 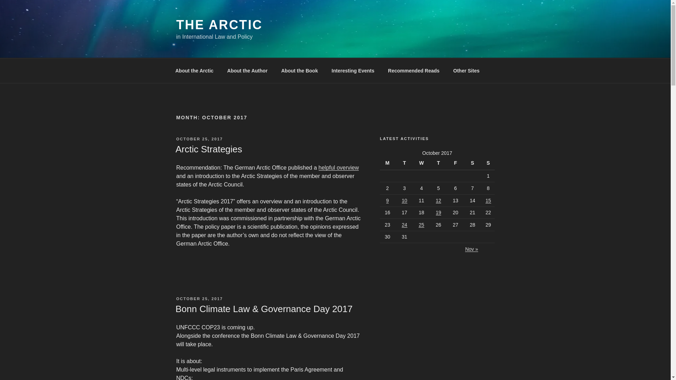 I want to click on OCTOBER 25, 2017, so click(x=199, y=299).